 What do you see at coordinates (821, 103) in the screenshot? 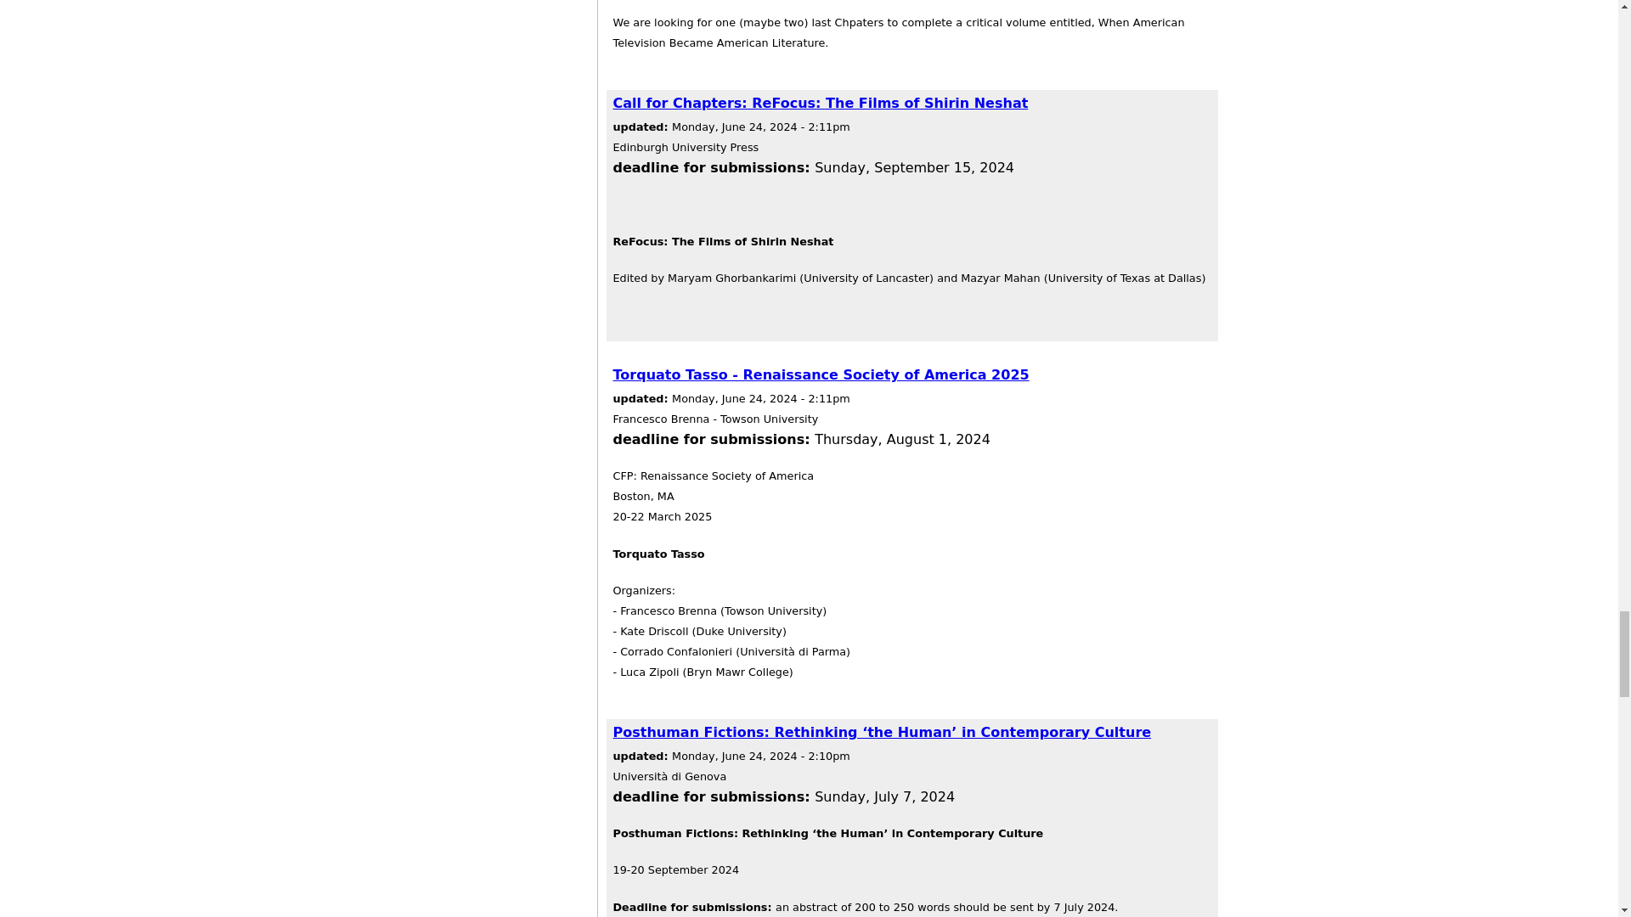
I see `Call for Chapters: ReFocus: The Films of Shirin Neshat` at bounding box center [821, 103].